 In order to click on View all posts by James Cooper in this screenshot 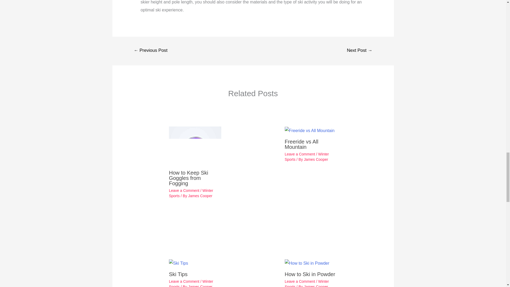, I will do `click(316, 159)`.